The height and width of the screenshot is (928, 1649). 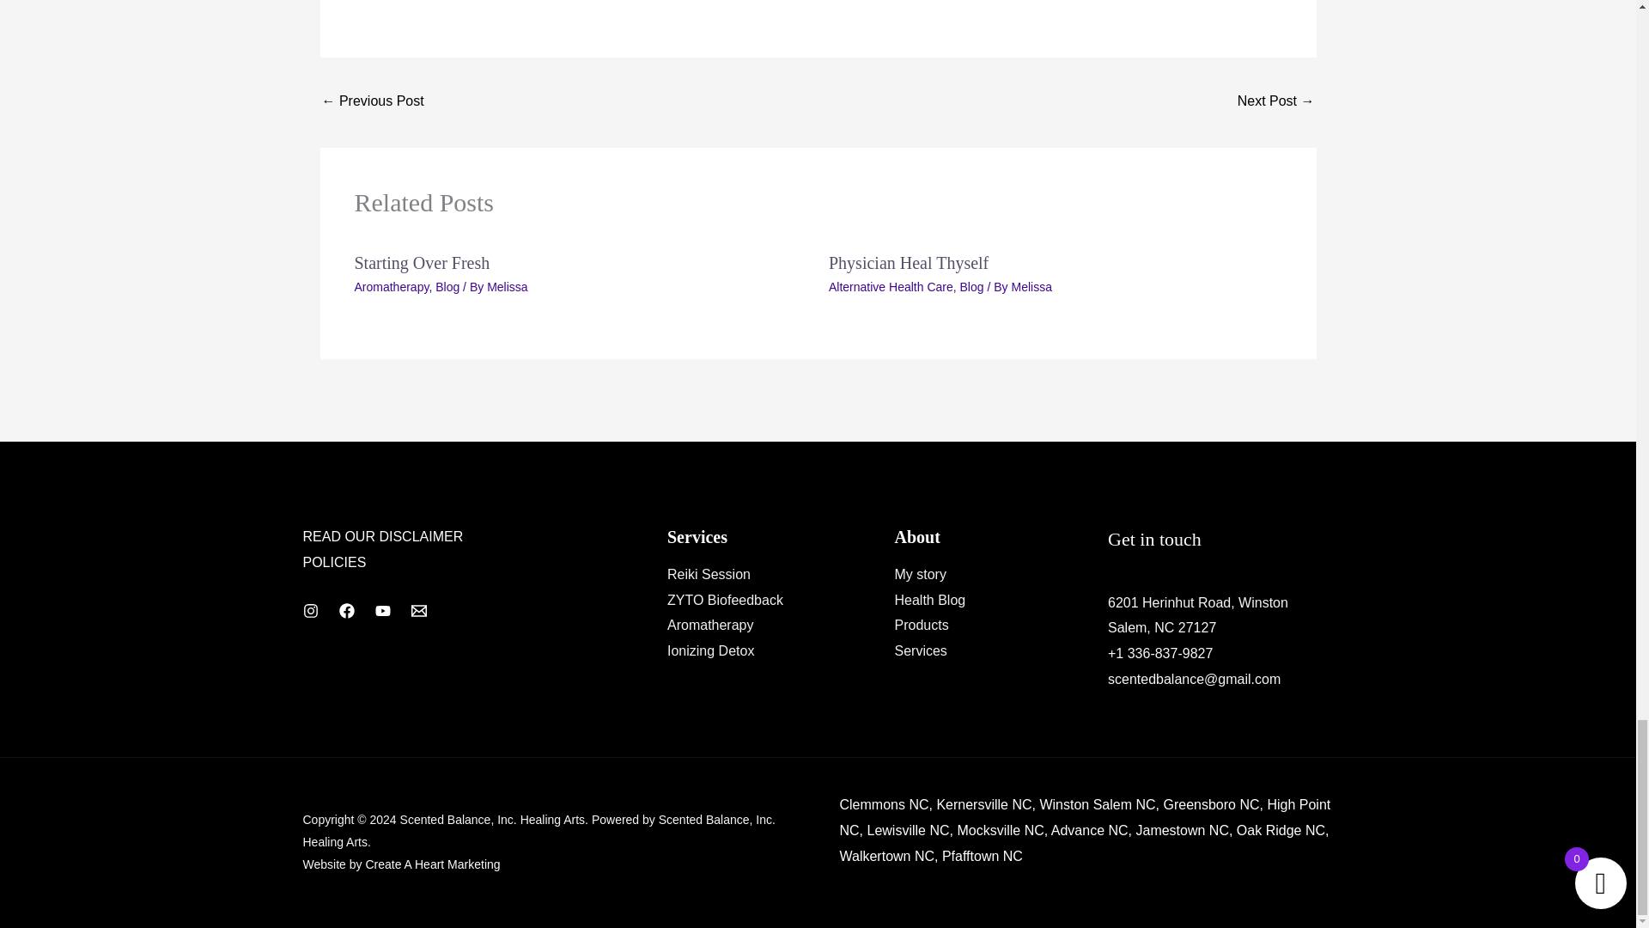 What do you see at coordinates (507, 287) in the screenshot?
I see `View all posts by Melissa` at bounding box center [507, 287].